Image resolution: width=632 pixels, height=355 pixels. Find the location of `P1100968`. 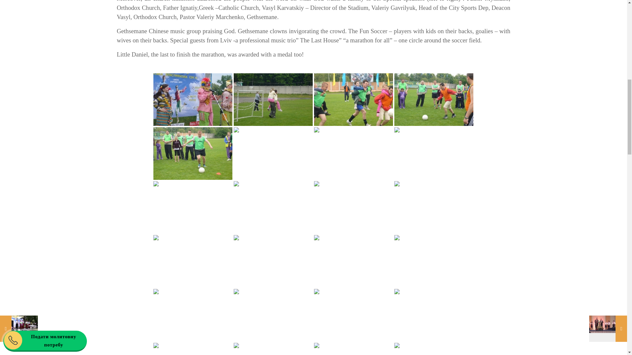

P1100968 is located at coordinates (193, 99).